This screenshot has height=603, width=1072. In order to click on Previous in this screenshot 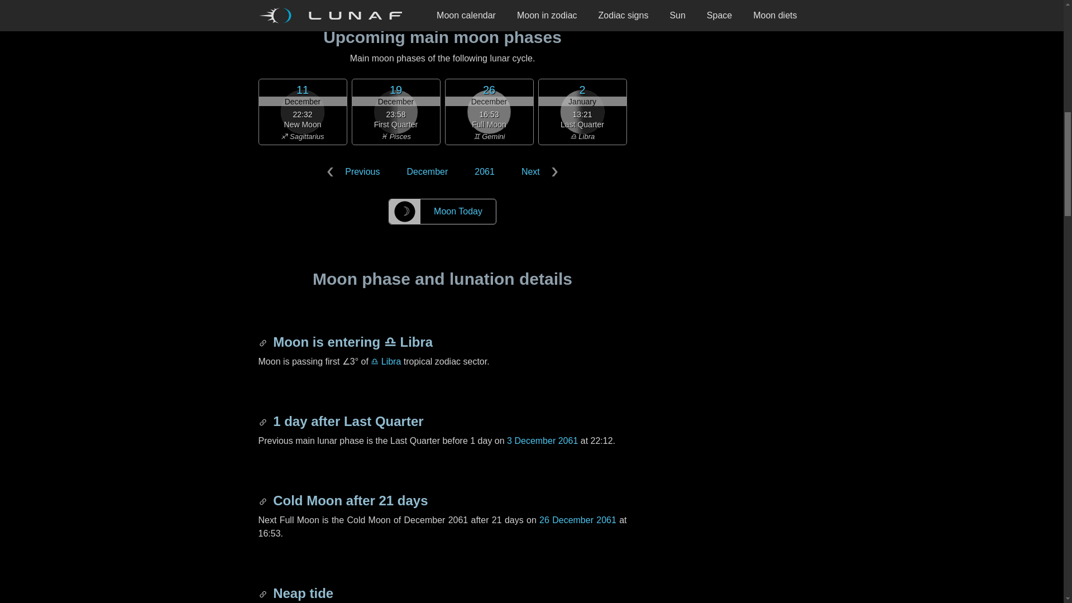, I will do `click(356, 172)`.